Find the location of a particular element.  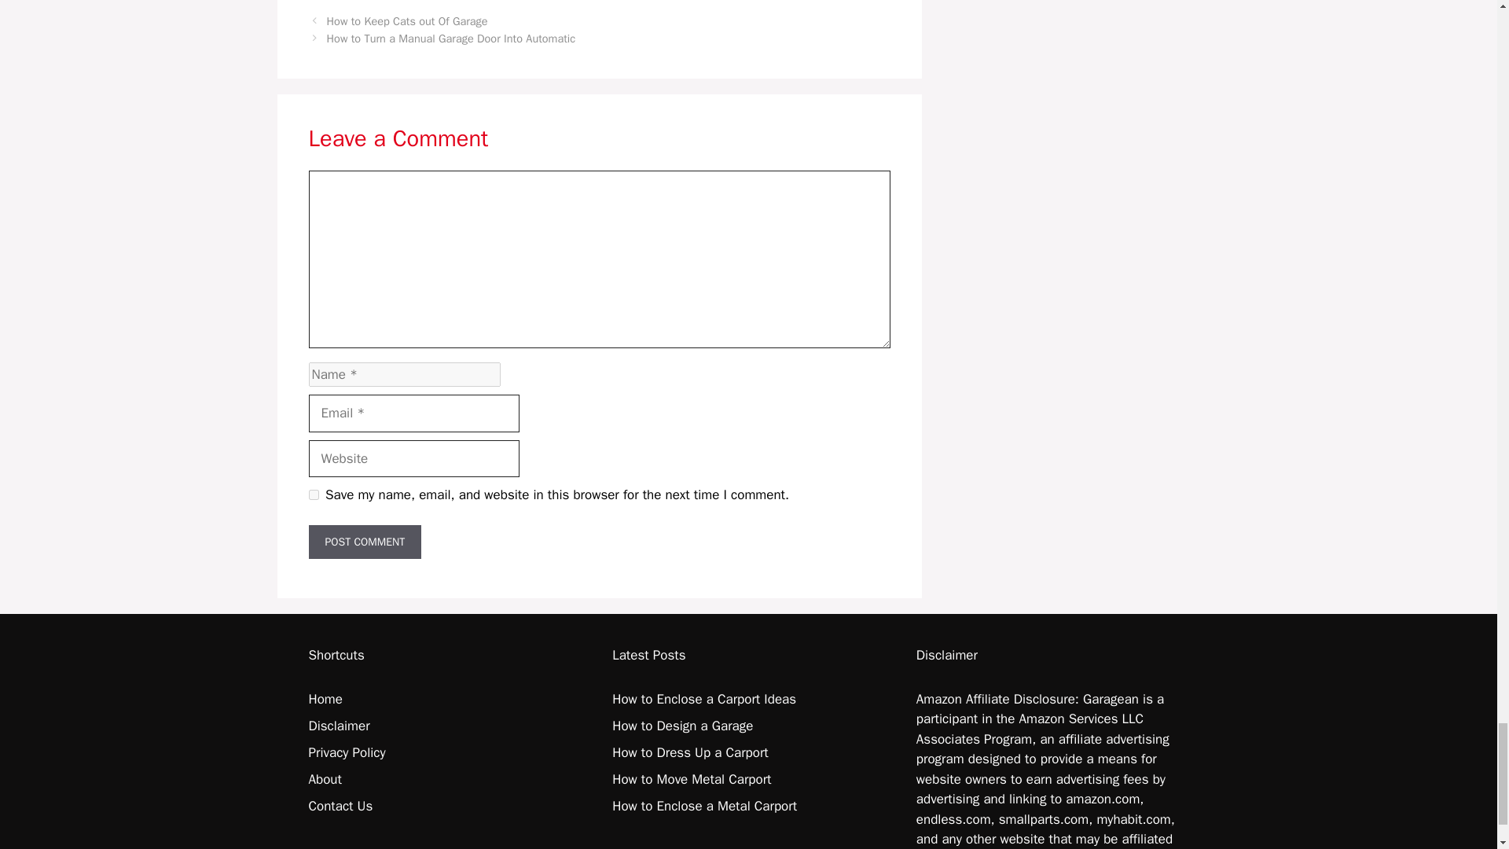

How to Enclose a Carport Ideas is located at coordinates (704, 699).